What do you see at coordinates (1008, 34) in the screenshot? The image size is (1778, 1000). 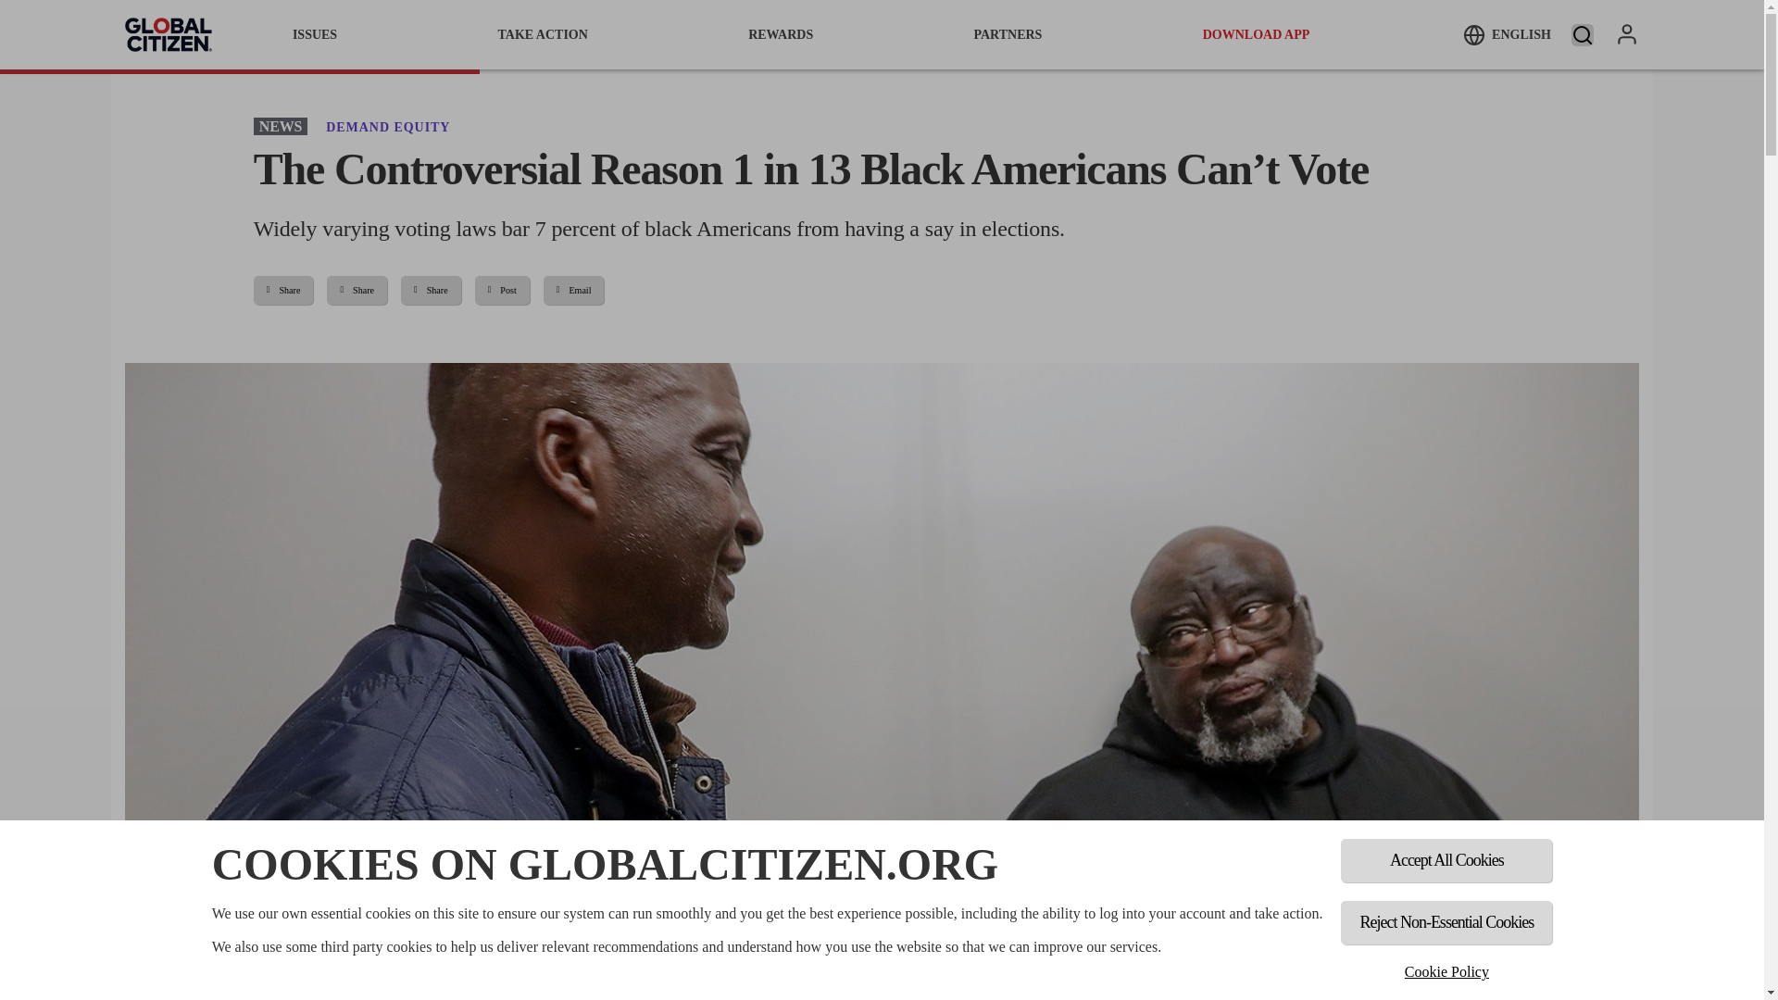 I see `PARTNERS` at bounding box center [1008, 34].